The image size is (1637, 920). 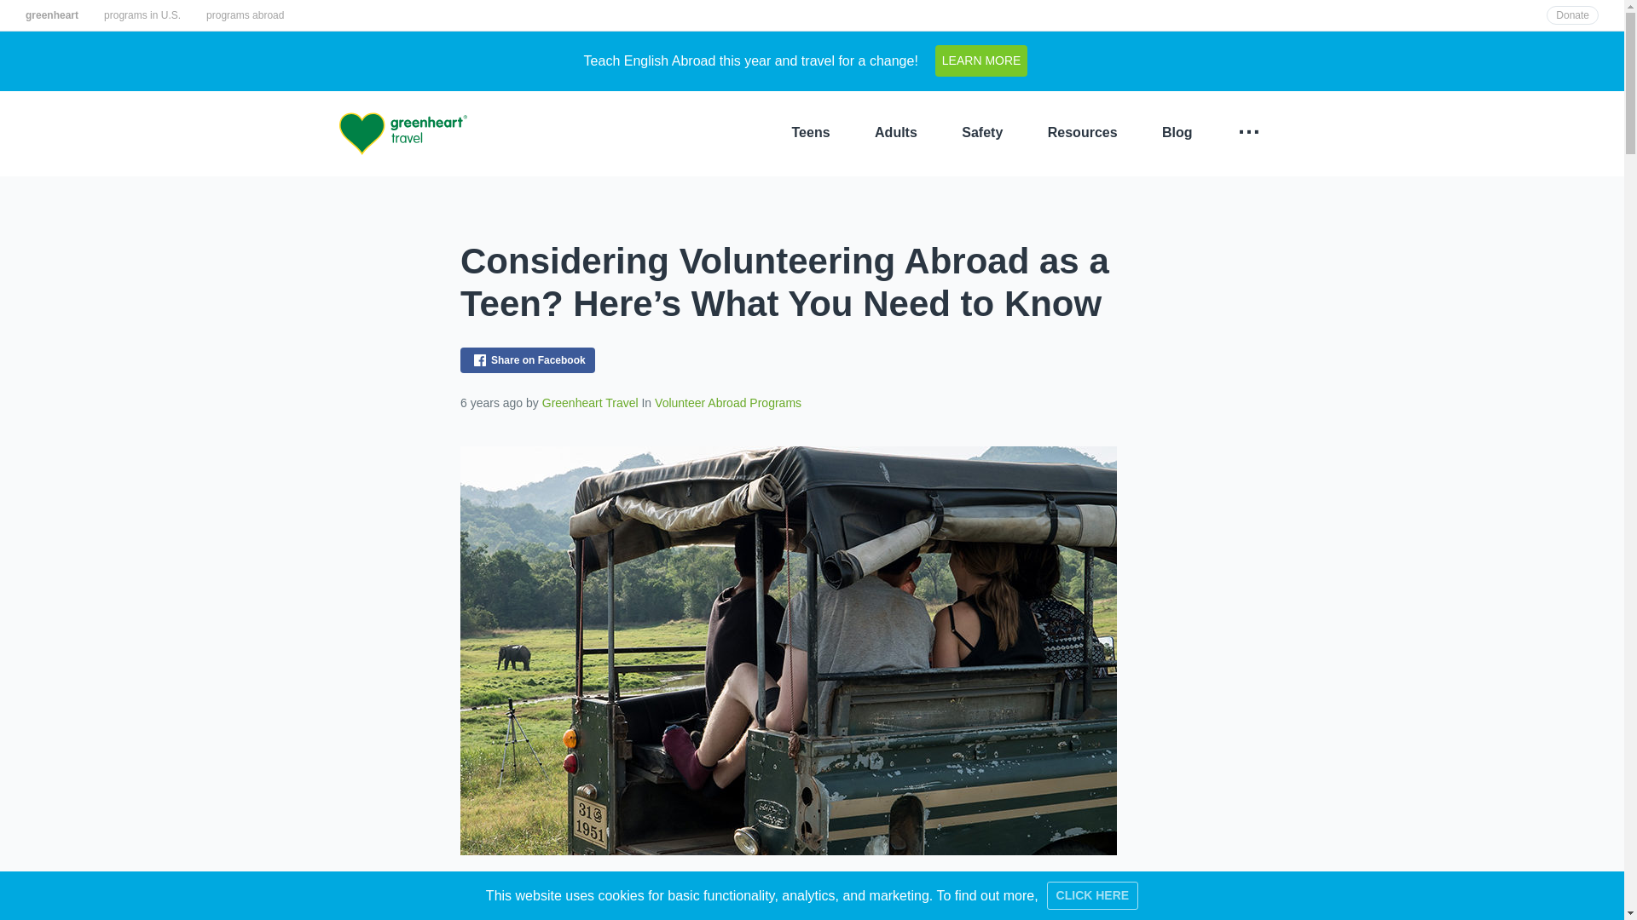 I want to click on LEARN MORE, so click(x=980, y=60).